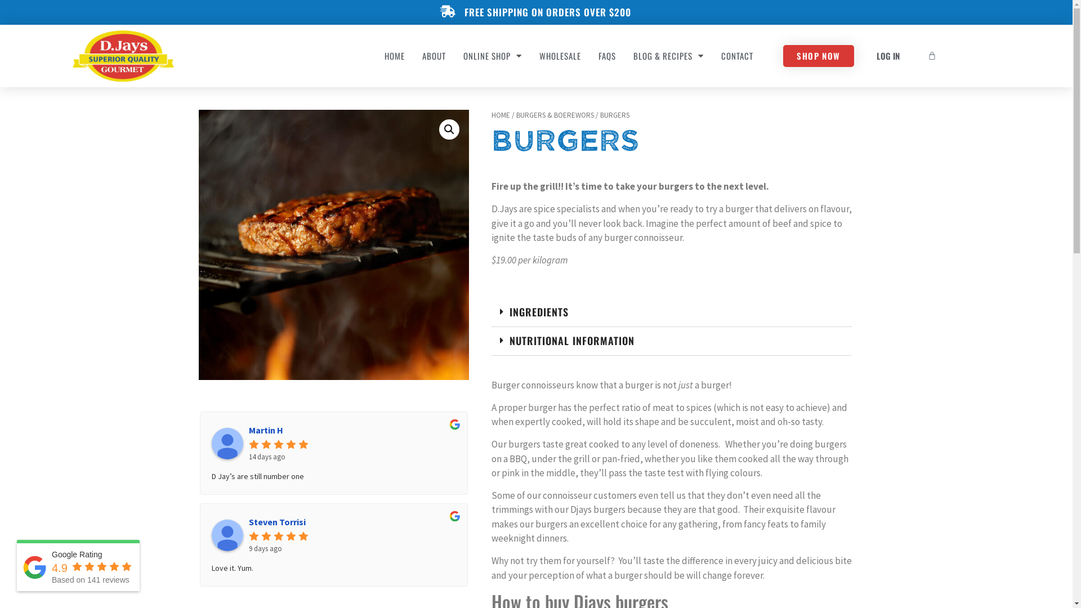 The image size is (1081, 608). I want to click on ABOUT, so click(434, 56).